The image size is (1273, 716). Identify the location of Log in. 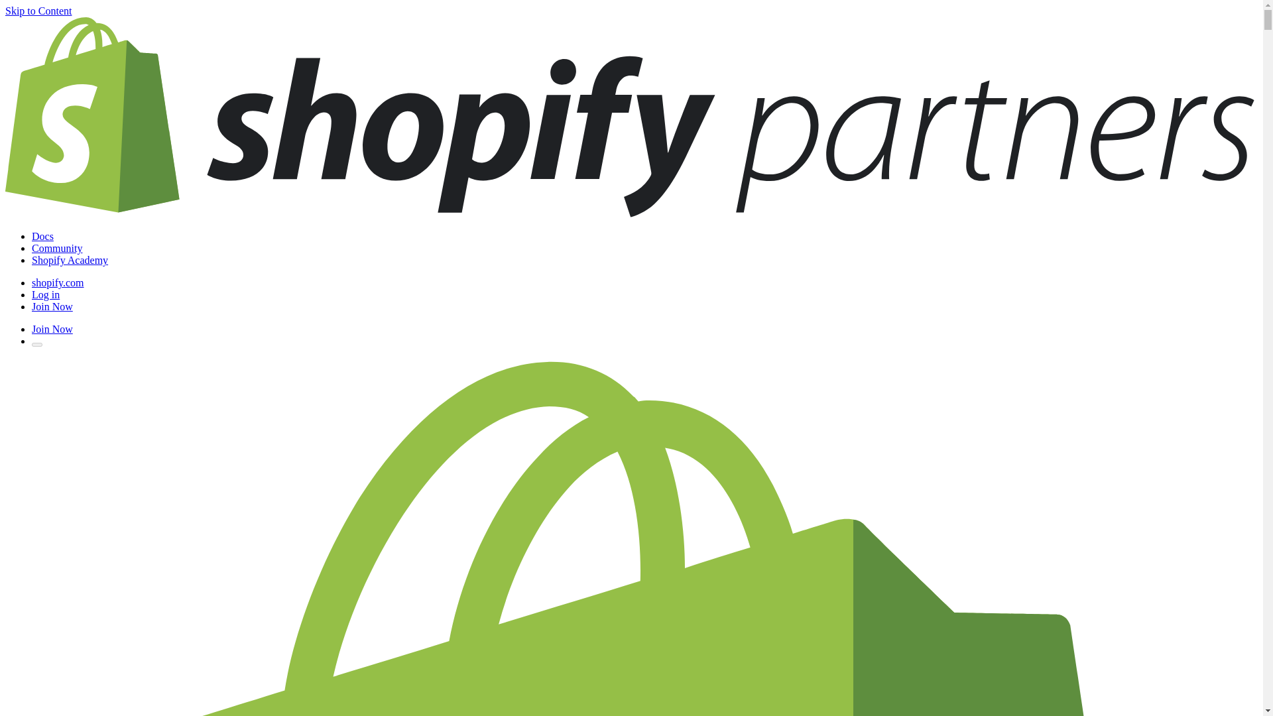
(46, 294).